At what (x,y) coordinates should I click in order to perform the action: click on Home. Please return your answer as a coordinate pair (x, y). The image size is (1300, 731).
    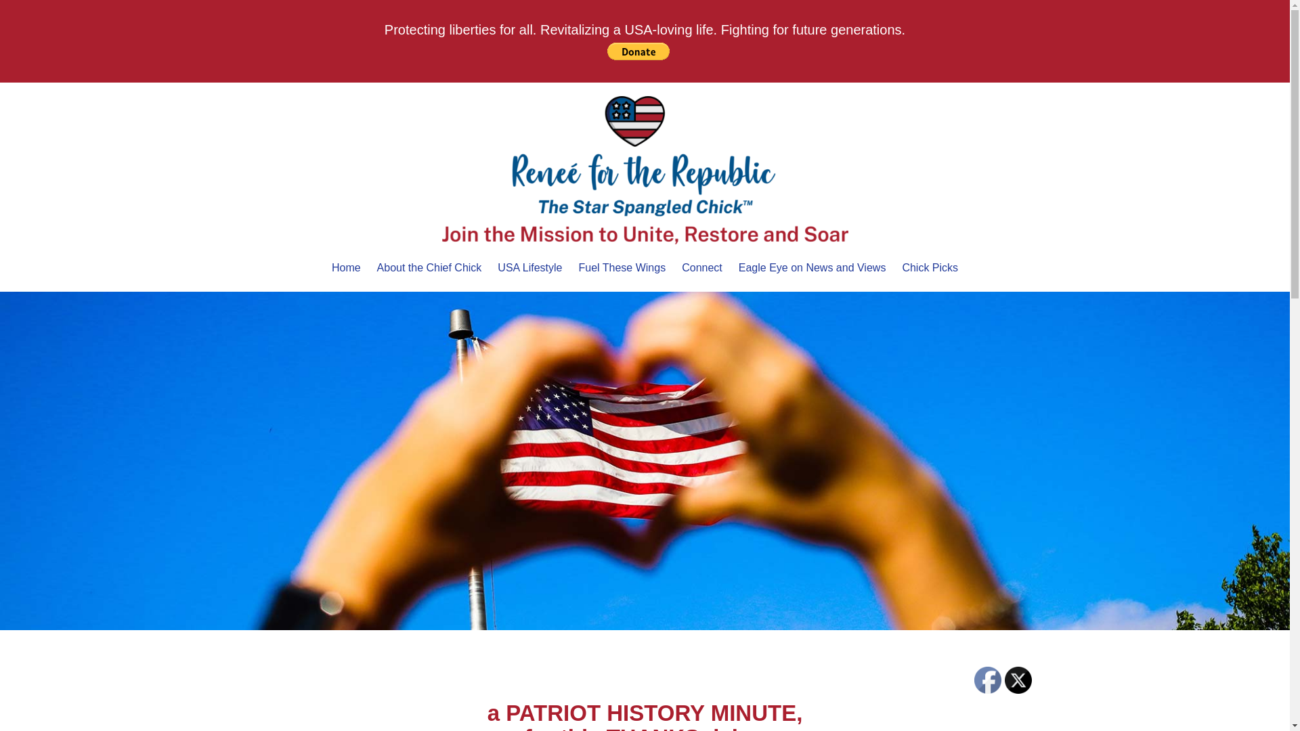
    Looking at the image, I should click on (347, 268).